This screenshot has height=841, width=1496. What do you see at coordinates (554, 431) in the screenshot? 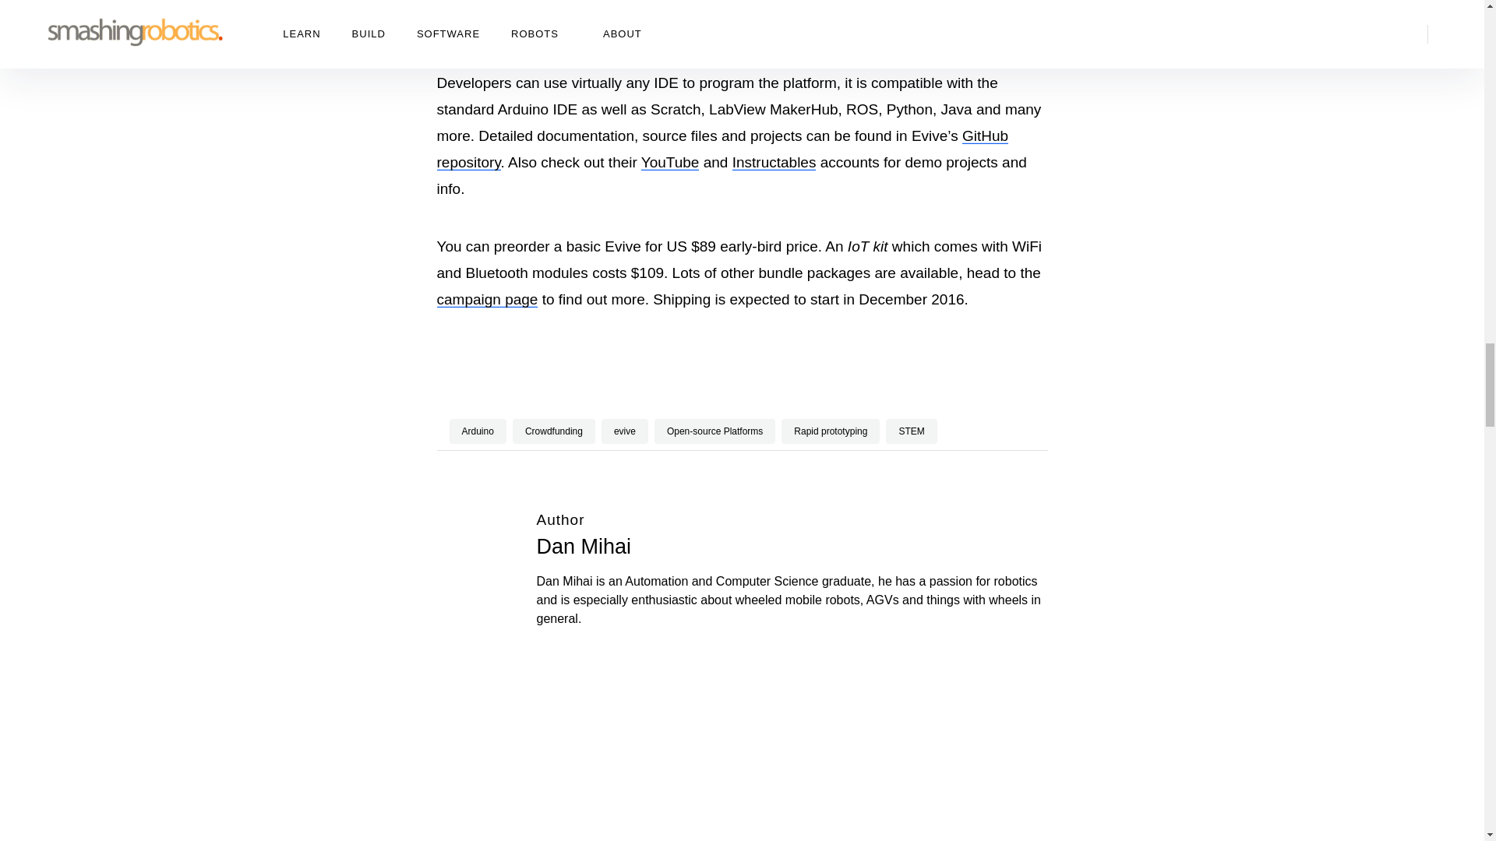
I see `Crowdfunding` at bounding box center [554, 431].